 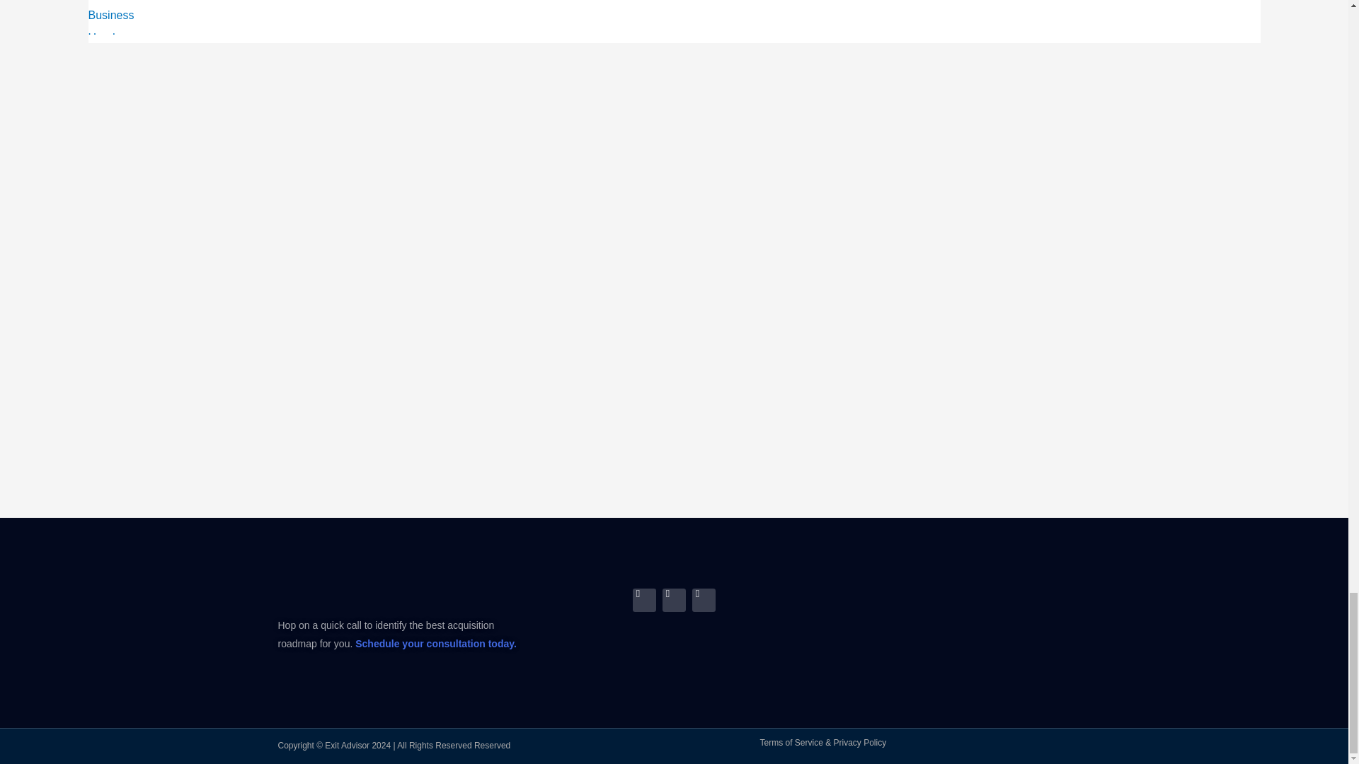 What do you see at coordinates (644, 600) in the screenshot?
I see `Linkedin` at bounding box center [644, 600].